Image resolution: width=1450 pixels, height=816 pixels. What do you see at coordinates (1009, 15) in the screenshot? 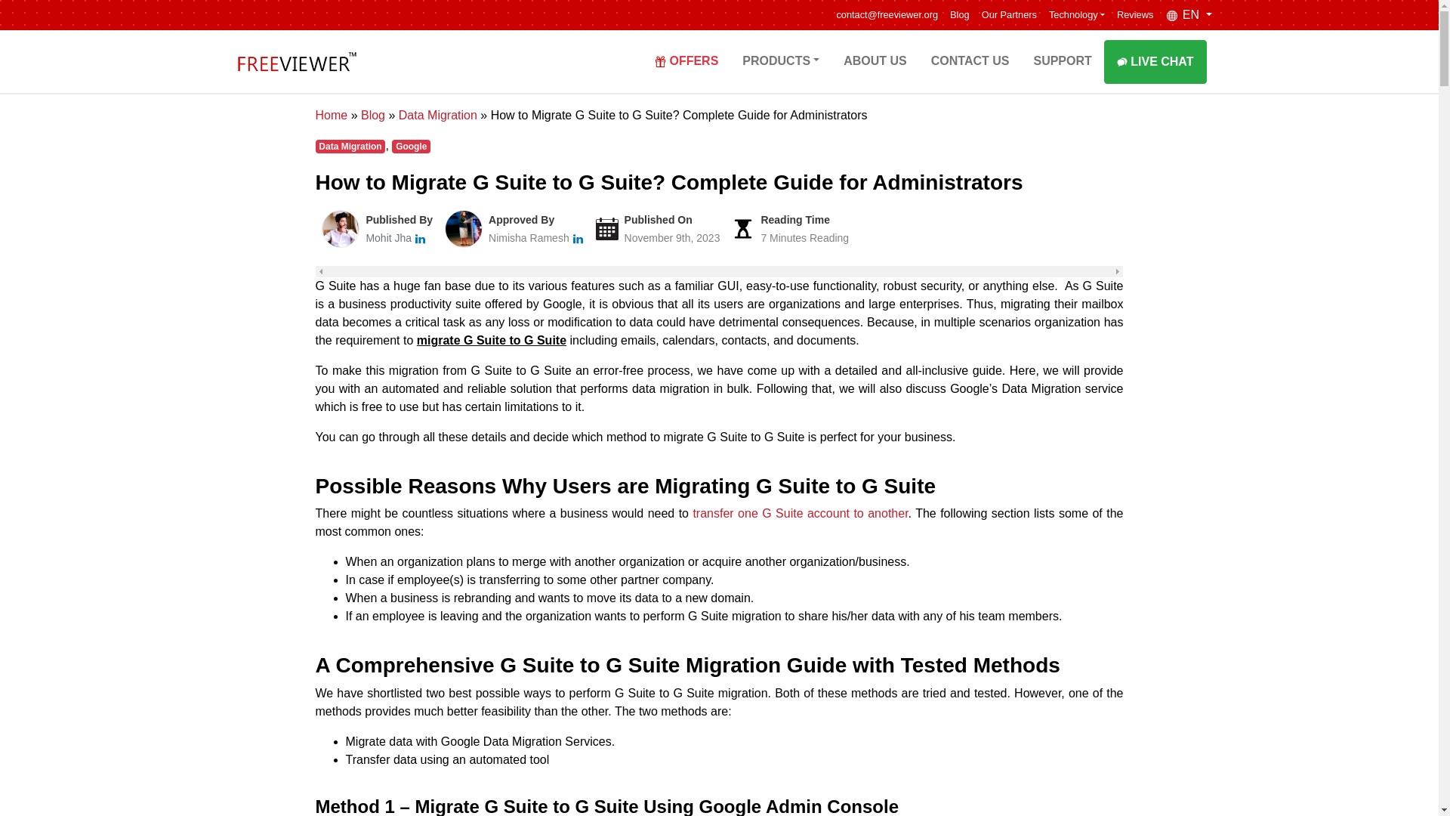
I see `Our Partners` at bounding box center [1009, 15].